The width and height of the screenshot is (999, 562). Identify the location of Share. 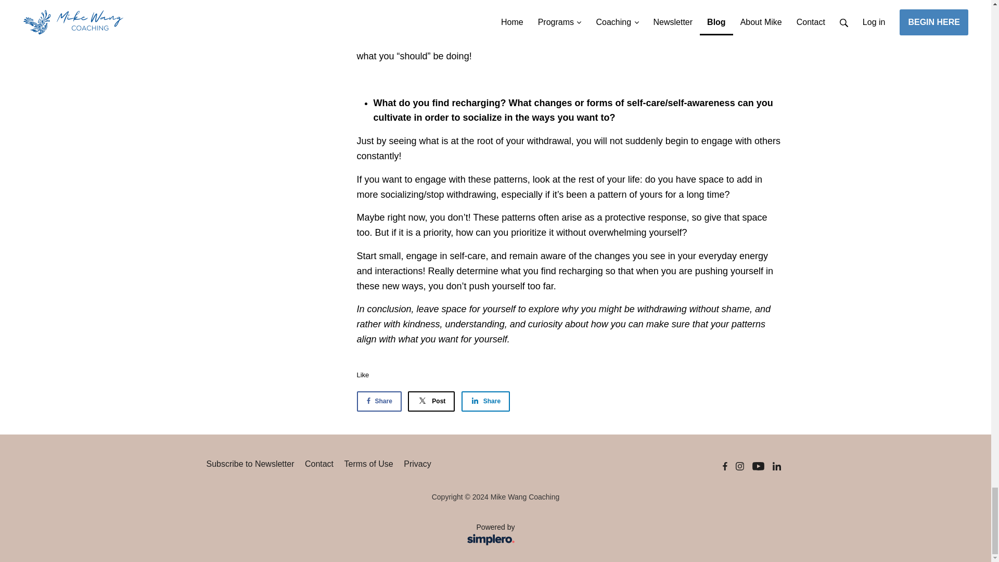
(250, 464).